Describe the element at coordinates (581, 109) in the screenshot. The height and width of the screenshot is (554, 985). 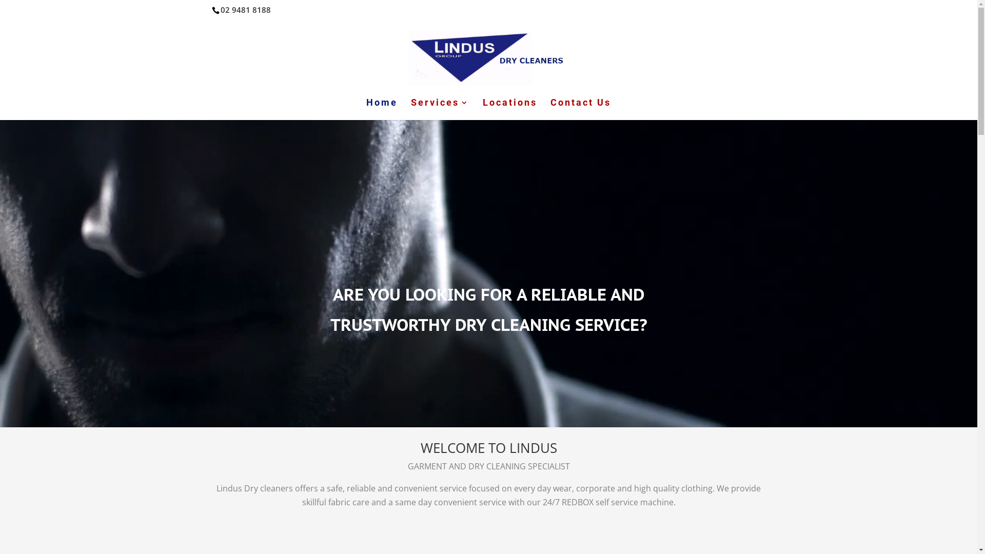
I see `Contact Us` at that location.